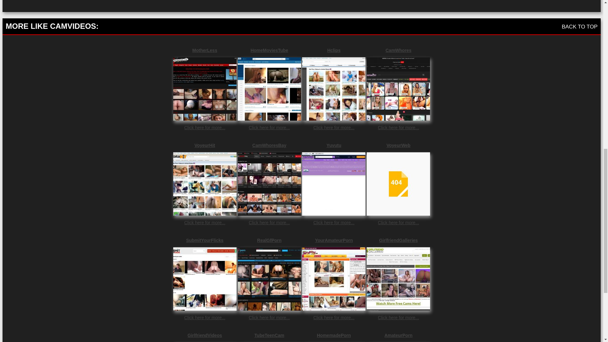  Describe the element at coordinates (334, 317) in the screenshot. I see `Click here for more...` at that location.